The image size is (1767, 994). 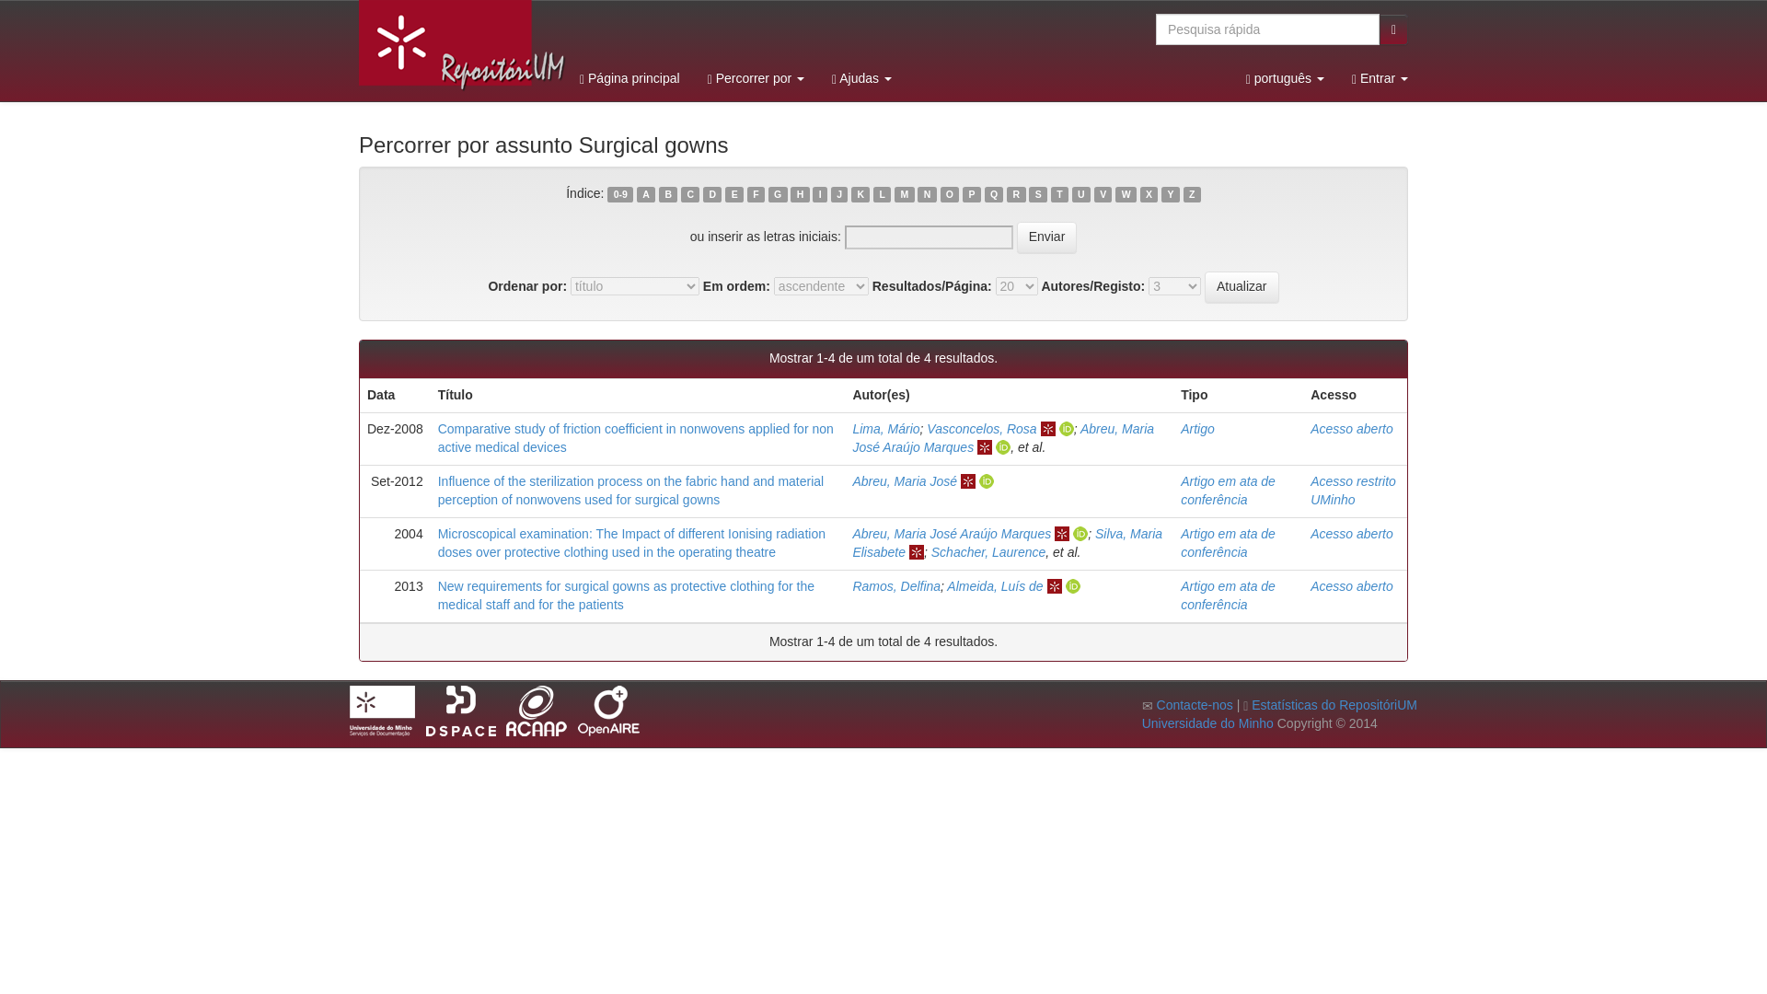 I want to click on Atualizar, so click(x=1241, y=287).